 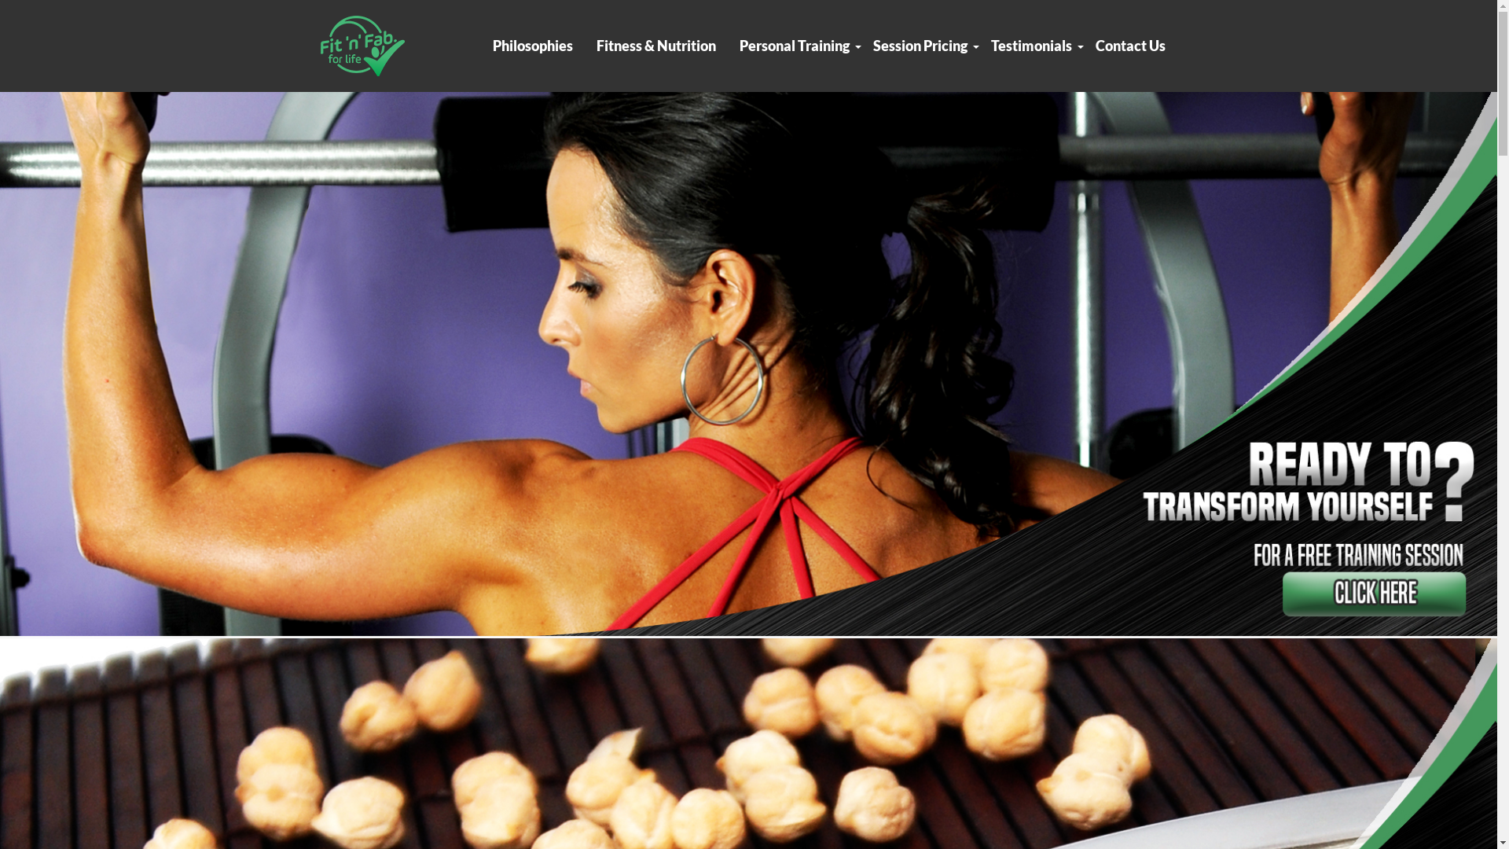 I want to click on Personal Training, so click(x=795, y=46).